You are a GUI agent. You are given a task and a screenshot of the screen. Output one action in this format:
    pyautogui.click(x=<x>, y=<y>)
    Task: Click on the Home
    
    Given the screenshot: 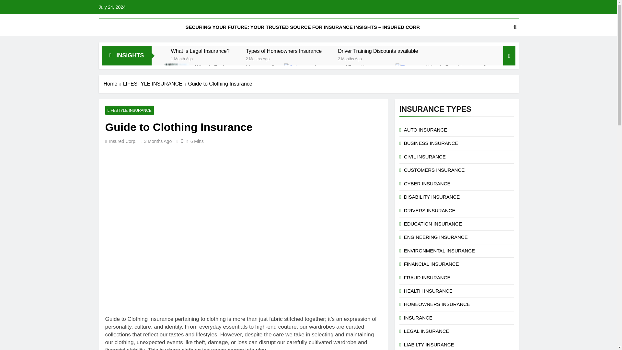 What is the action you would take?
    pyautogui.click(x=113, y=84)
    